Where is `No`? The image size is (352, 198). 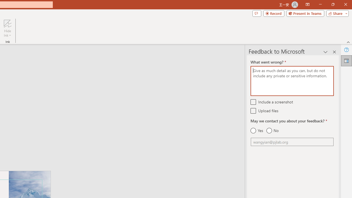 No is located at coordinates (272, 131).